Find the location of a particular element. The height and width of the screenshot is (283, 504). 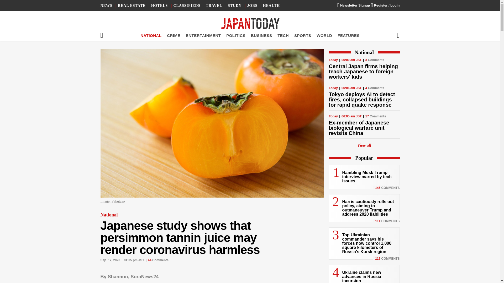

Japan Today is located at coordinates (250, 24).